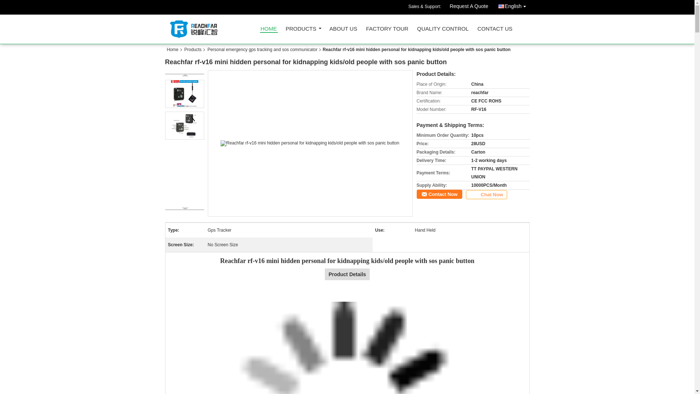 This screenshot has height=394, width=700. I want to click on Home, so click(174, 49).